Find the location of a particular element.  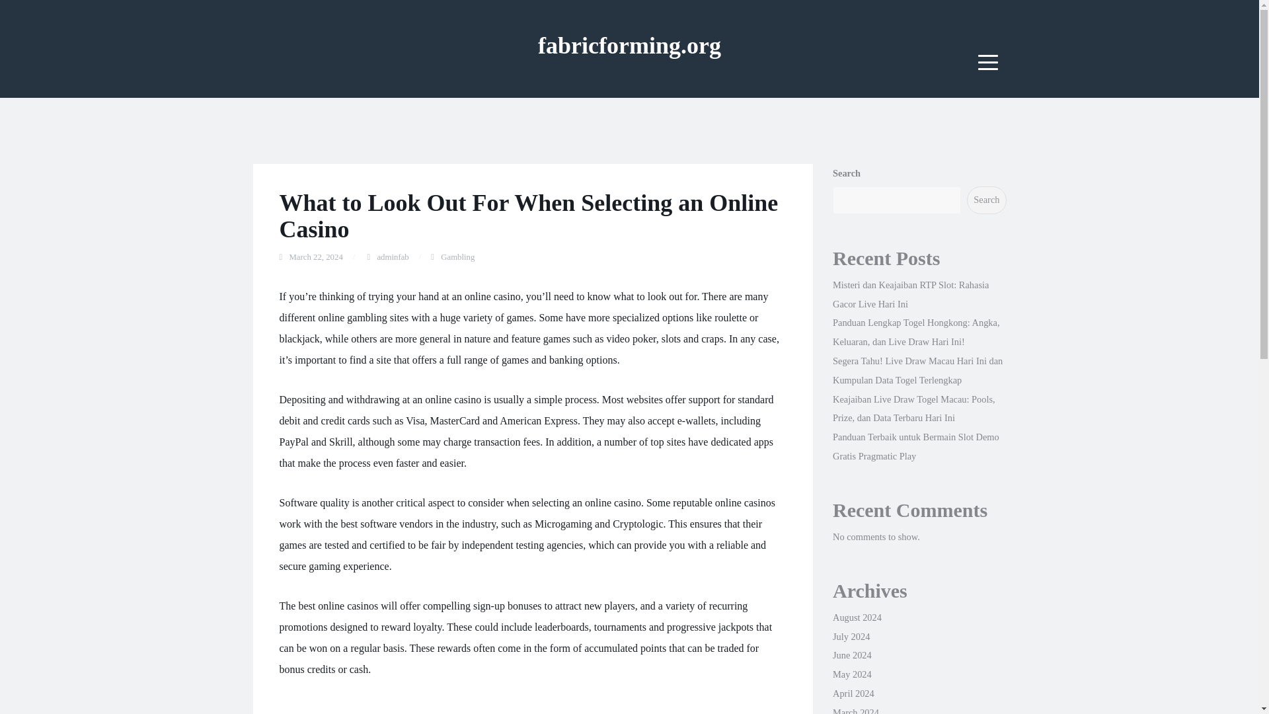

Misteri dan Keajaiban RTP Slot: Rahasia Gacor Live Hari Ini is located at coordinates (910, 294).